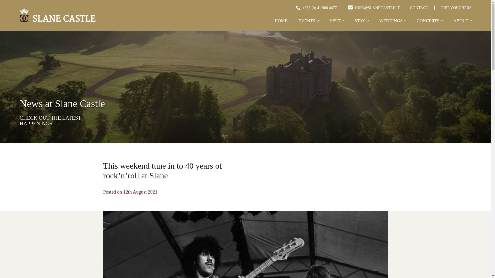 The width and height of the screenshot is (495, 278). Describe the element at coordinates (336, 25) in the screenshot. I see `VISIT` at that location.